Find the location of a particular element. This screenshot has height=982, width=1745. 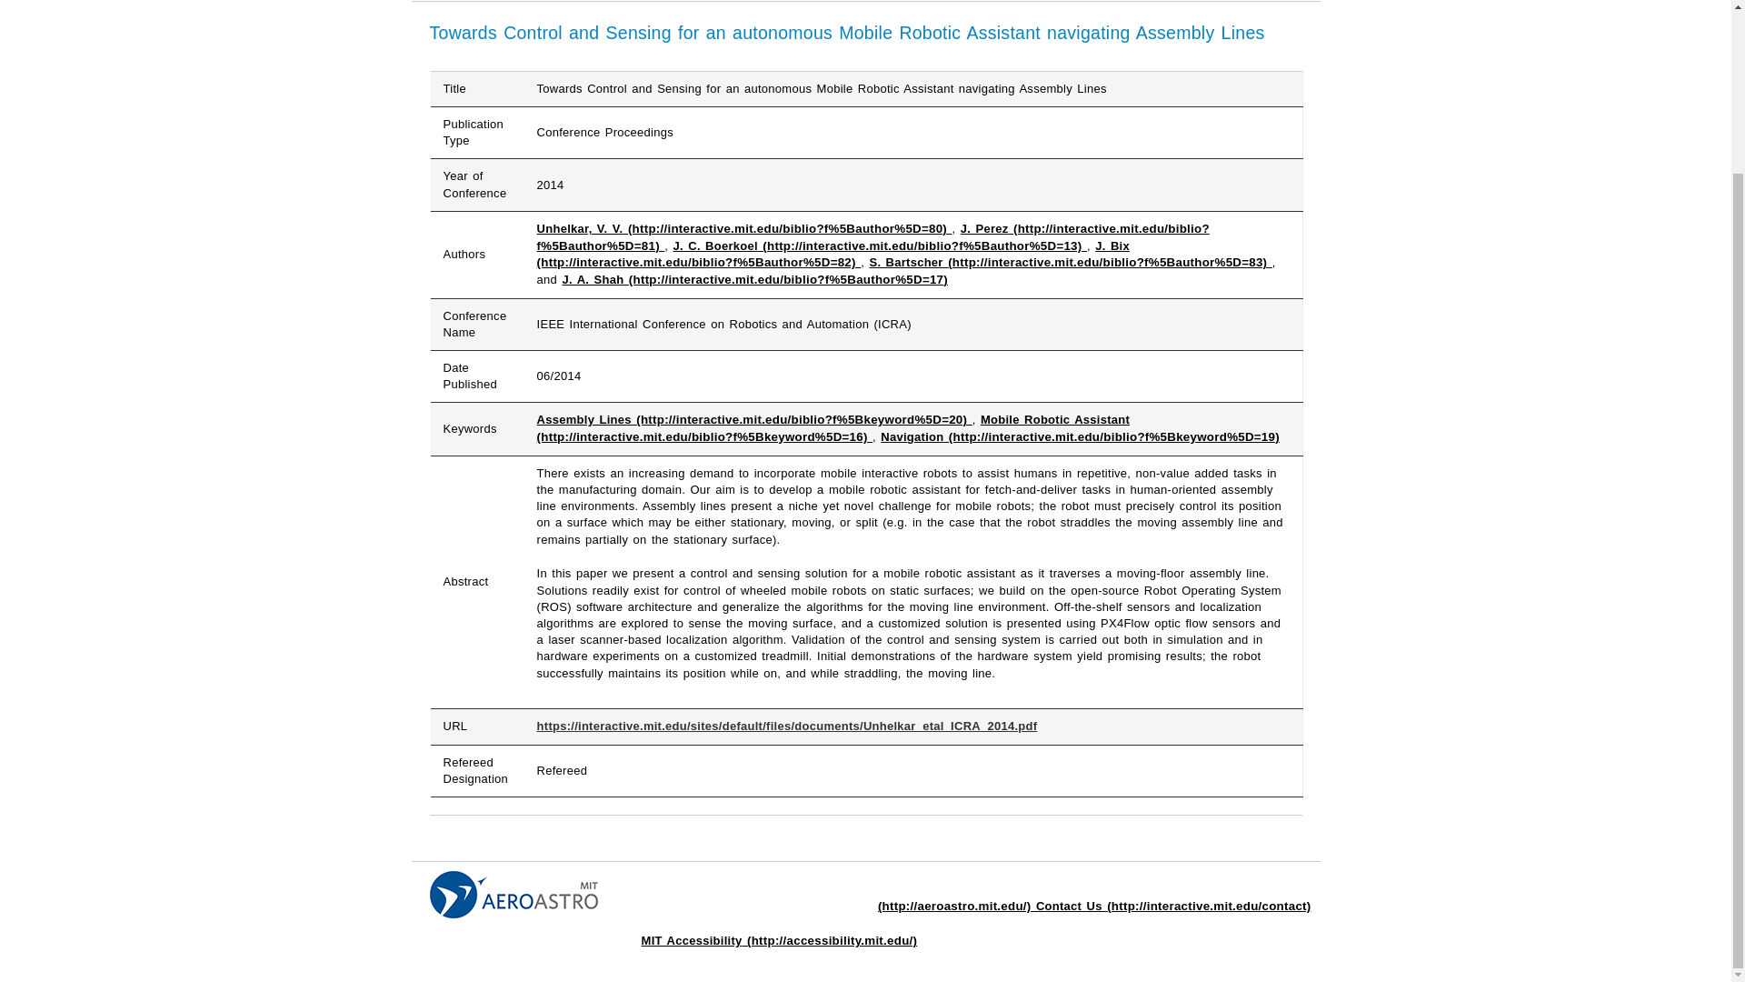

J. Bix is located at coordinates (833, 255).